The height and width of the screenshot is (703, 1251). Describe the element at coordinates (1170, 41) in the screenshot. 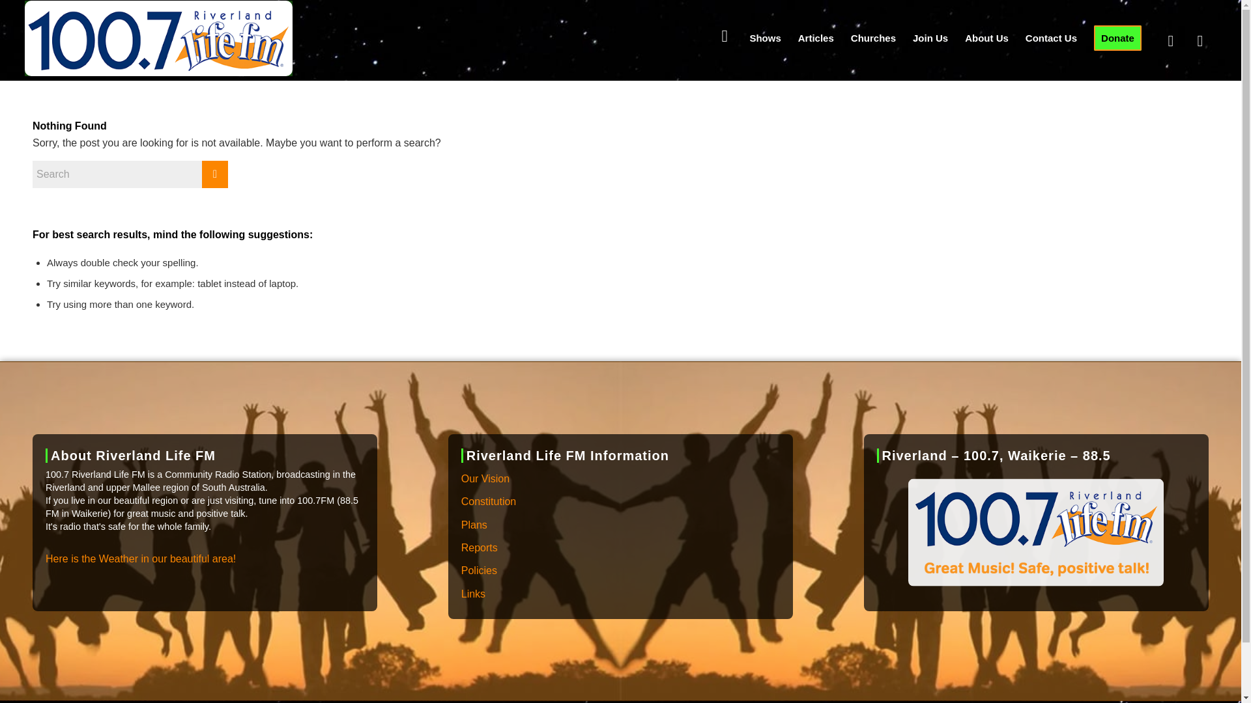

I see `Facebook` at that location.